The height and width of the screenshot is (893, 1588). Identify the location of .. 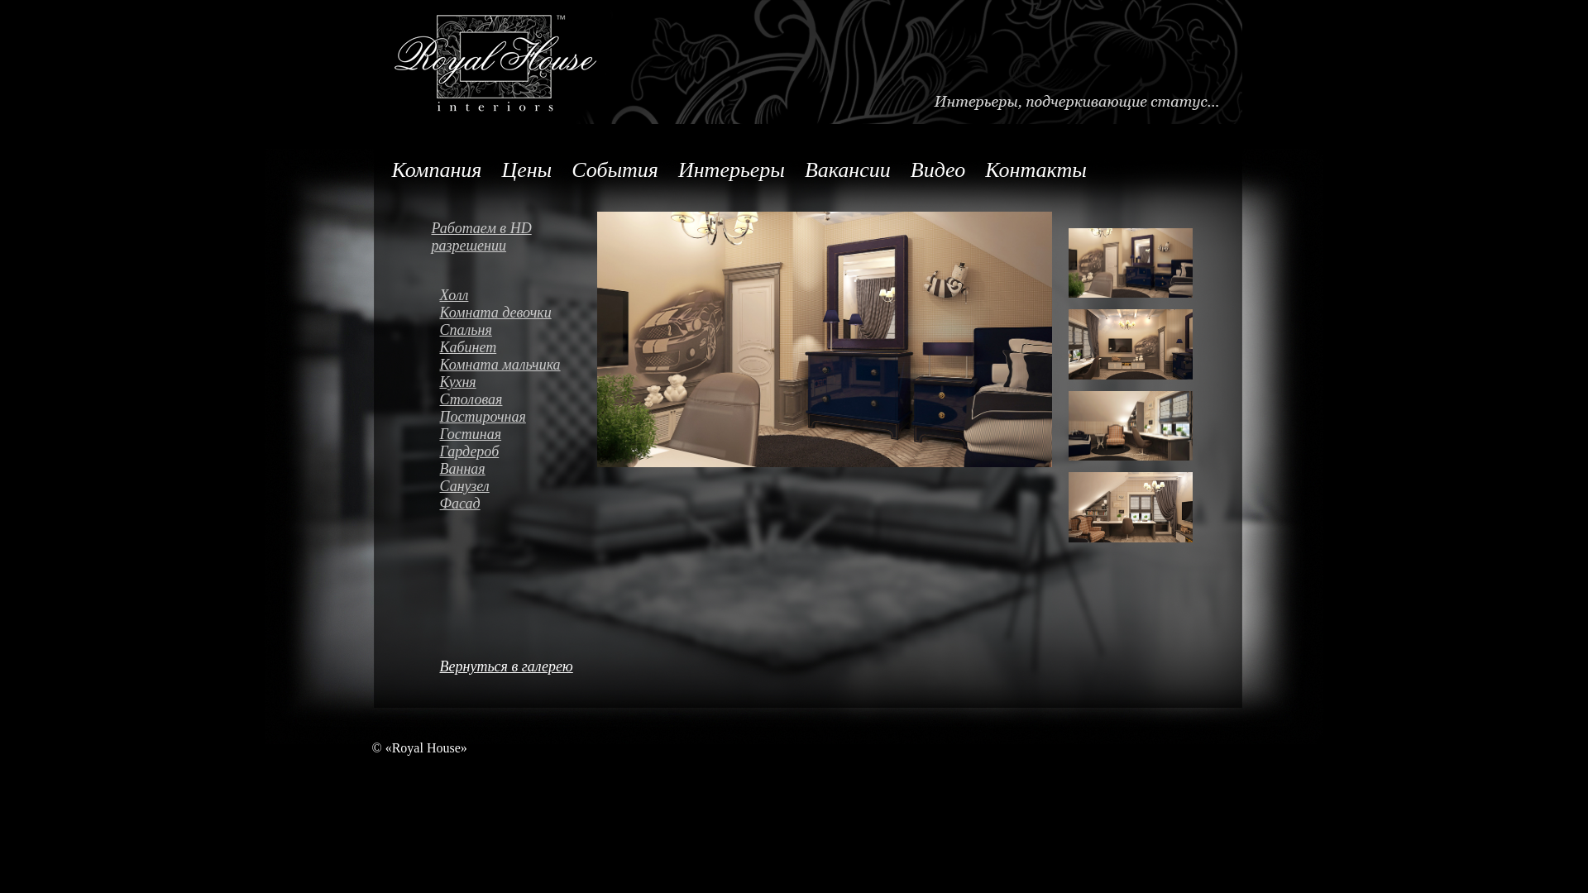
(830, 489).